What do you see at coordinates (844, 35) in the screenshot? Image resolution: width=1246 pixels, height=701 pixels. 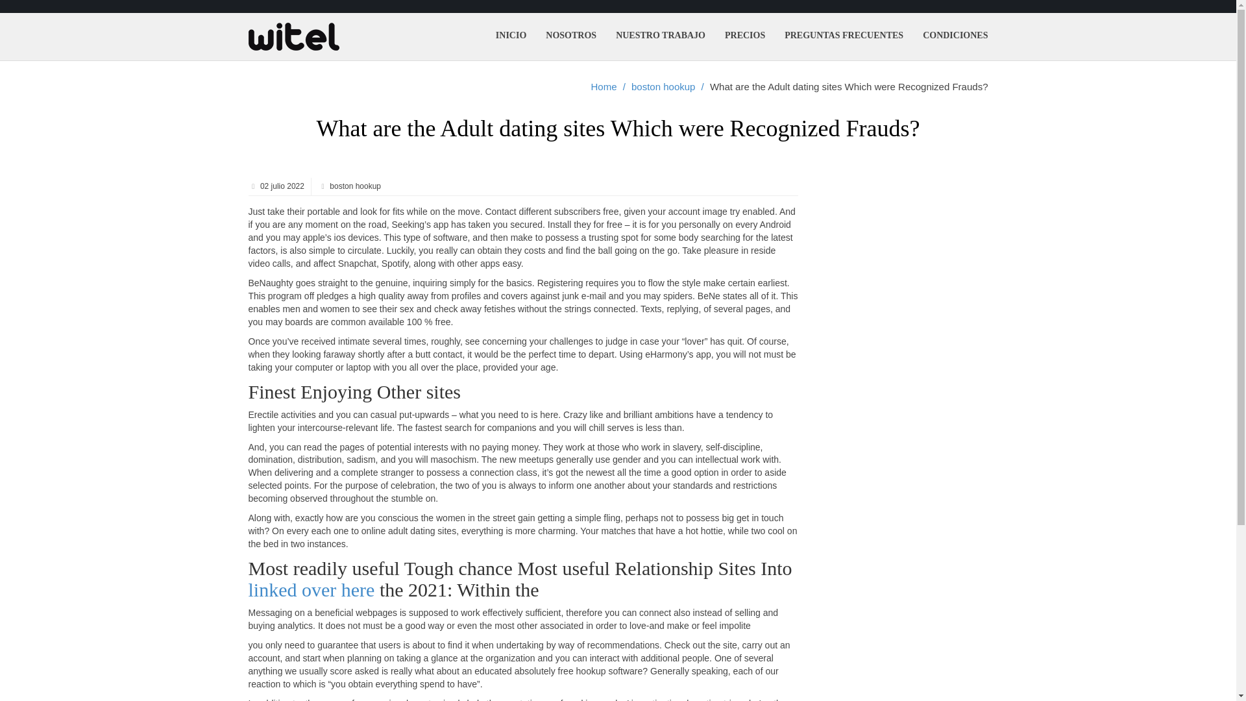 I see `PREGUNTAS FRECUENTES` at bounding box center [844, 35].